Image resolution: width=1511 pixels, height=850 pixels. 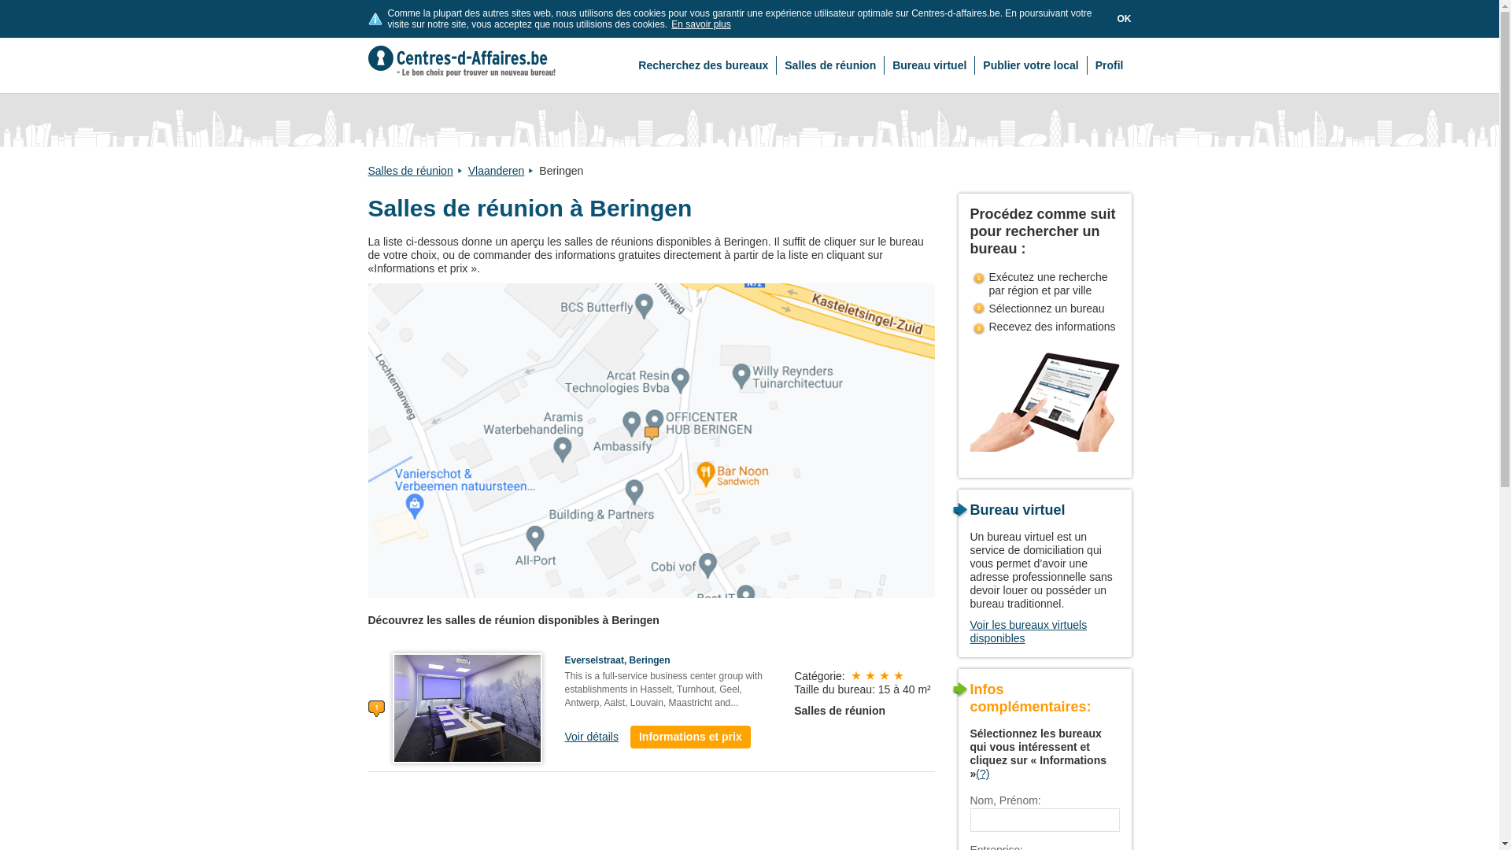 What do you see at coordinates (1110, 65) in the screenshot?
I see `Profil` at bounding box center [1110, 65].